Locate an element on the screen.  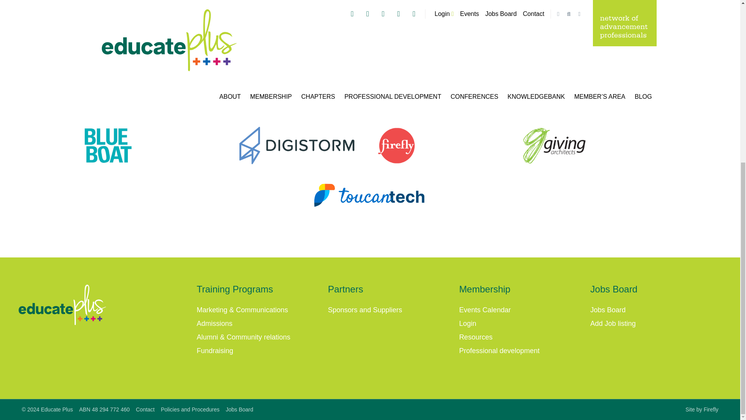
Digistorm is located at coordinates (297, 145).